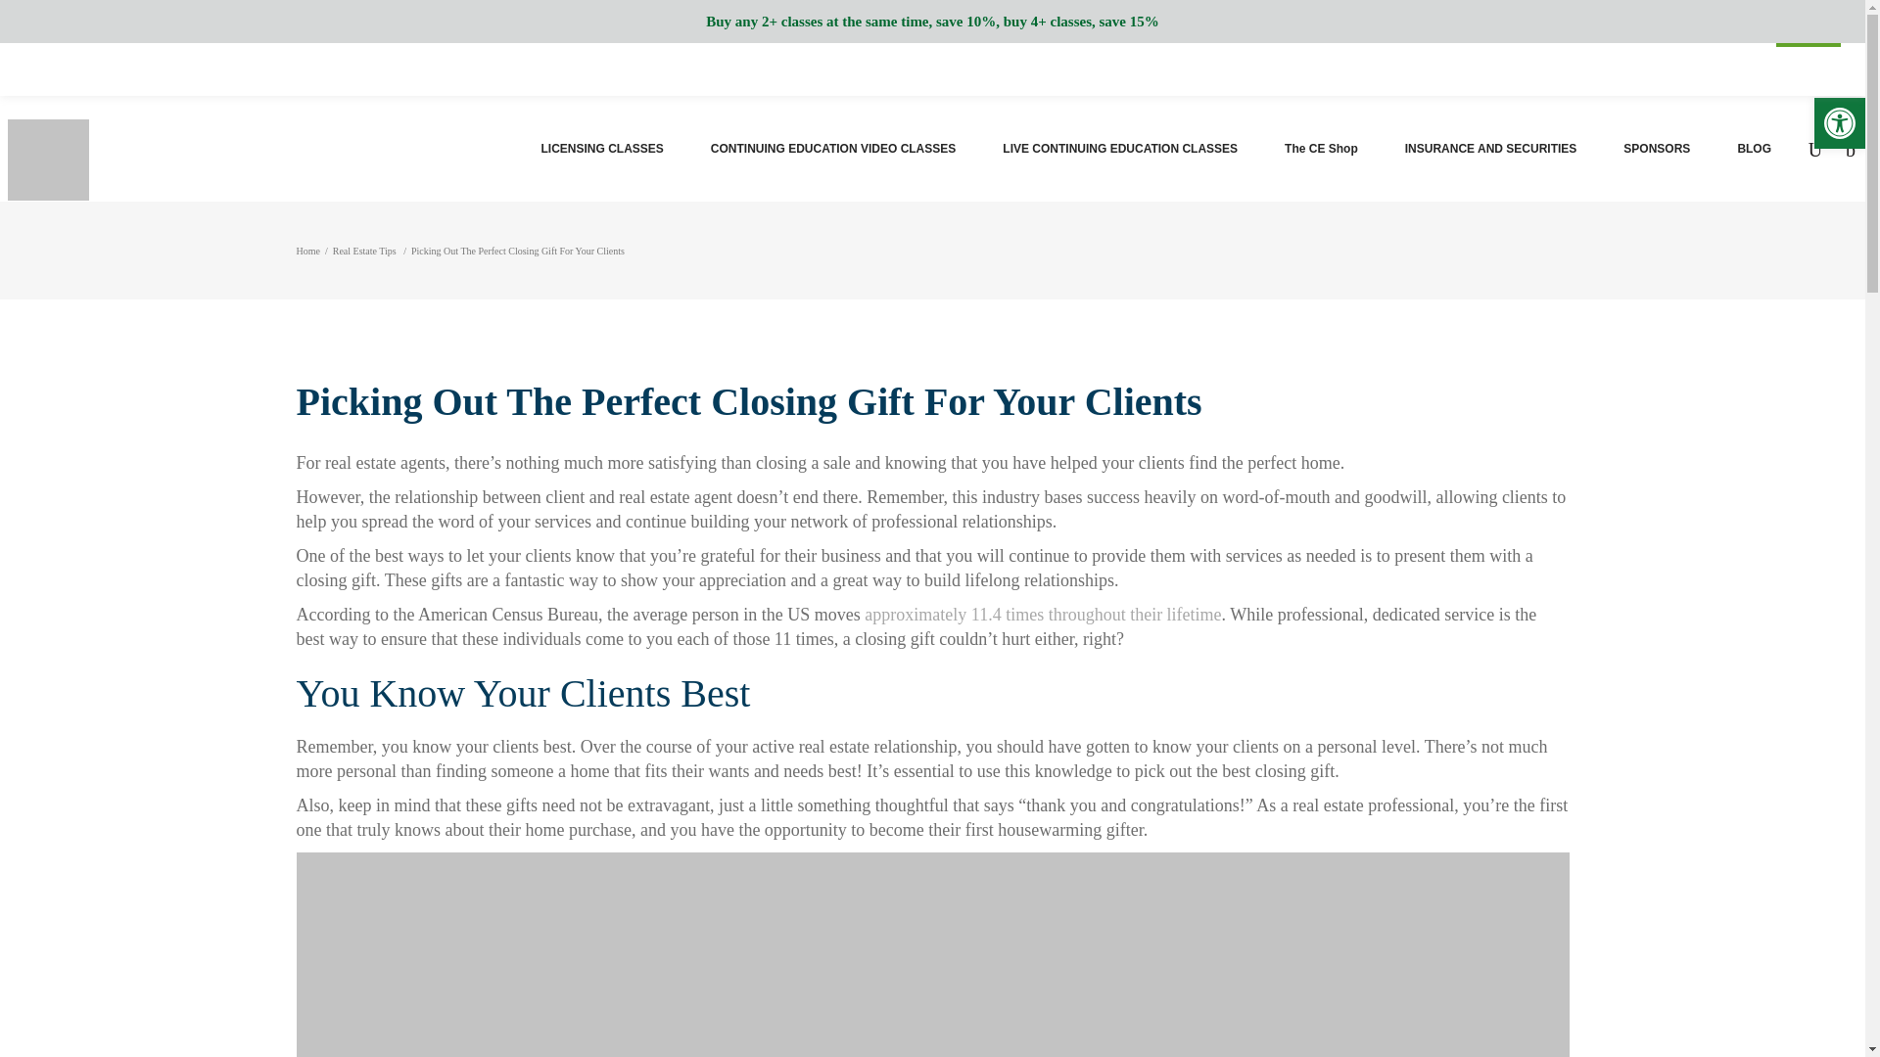 The height and width of the screenshot is (1057, 1880). I want to click on The CE Shop, so click(1322, 149).